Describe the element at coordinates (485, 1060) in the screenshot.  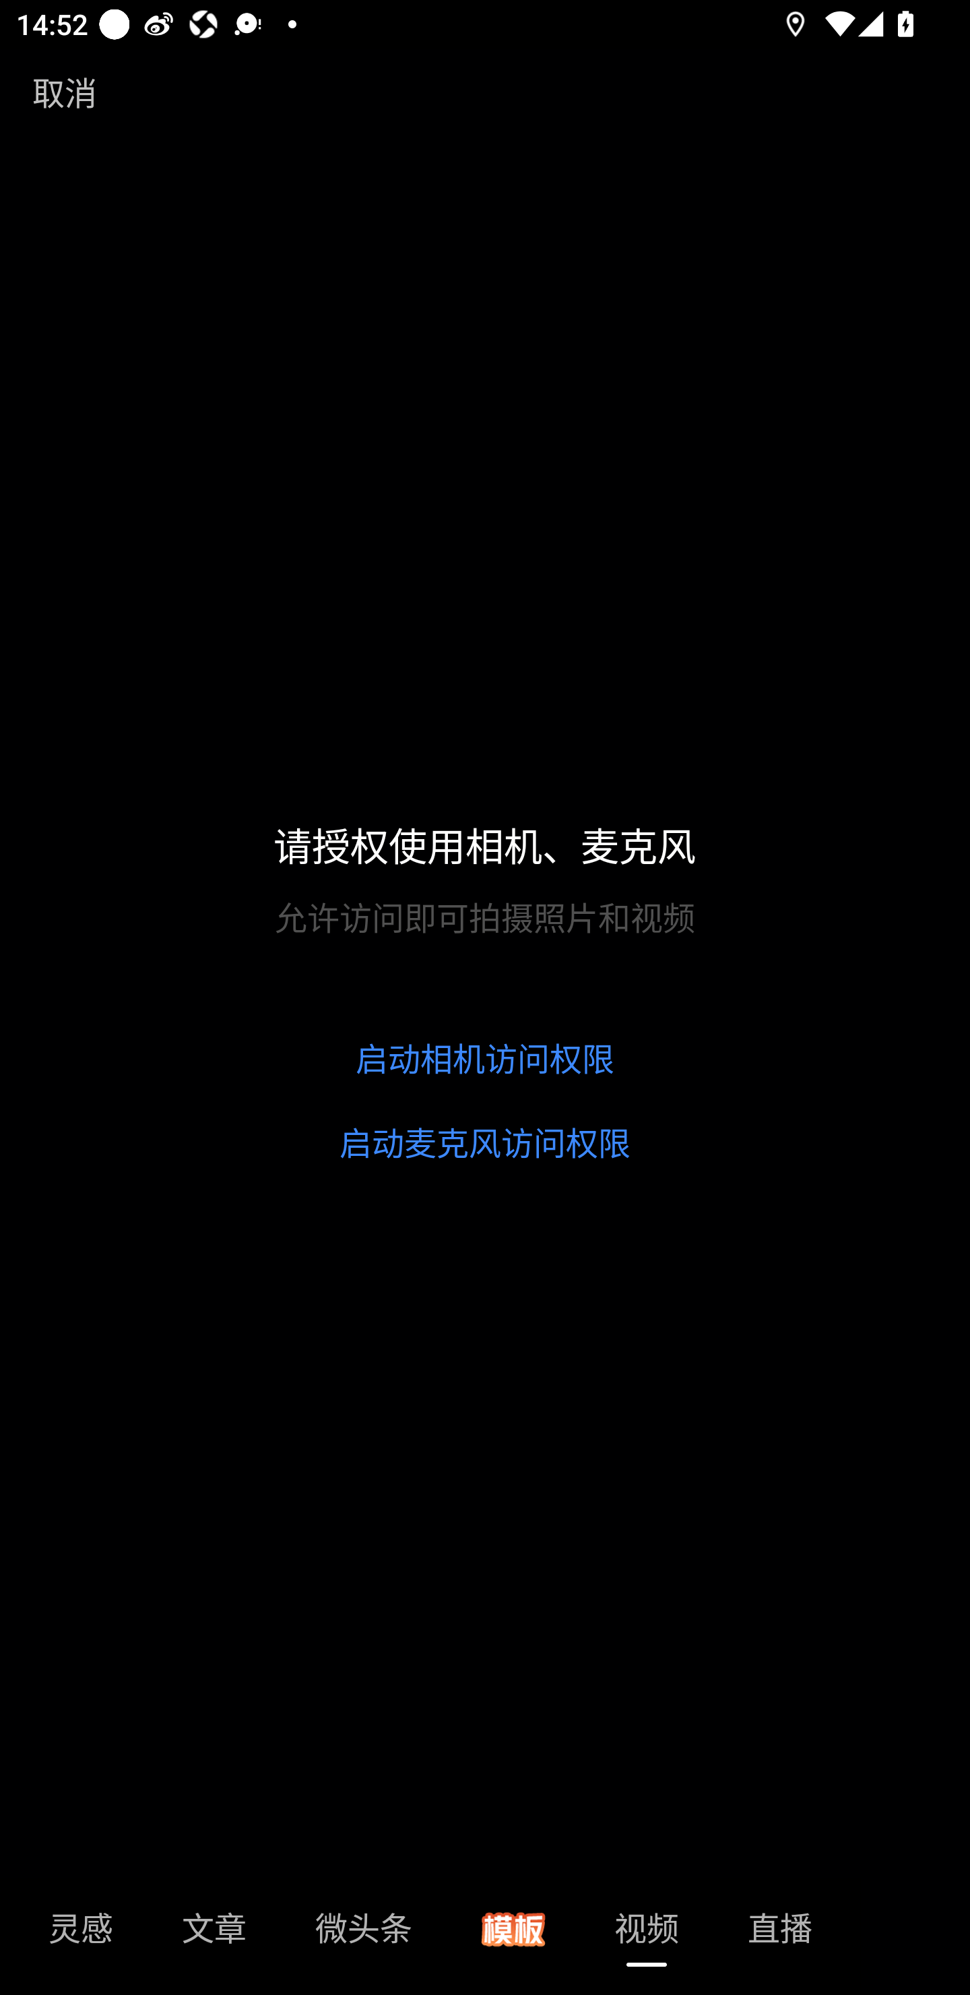
I see `启动相机访问权限` at that location.